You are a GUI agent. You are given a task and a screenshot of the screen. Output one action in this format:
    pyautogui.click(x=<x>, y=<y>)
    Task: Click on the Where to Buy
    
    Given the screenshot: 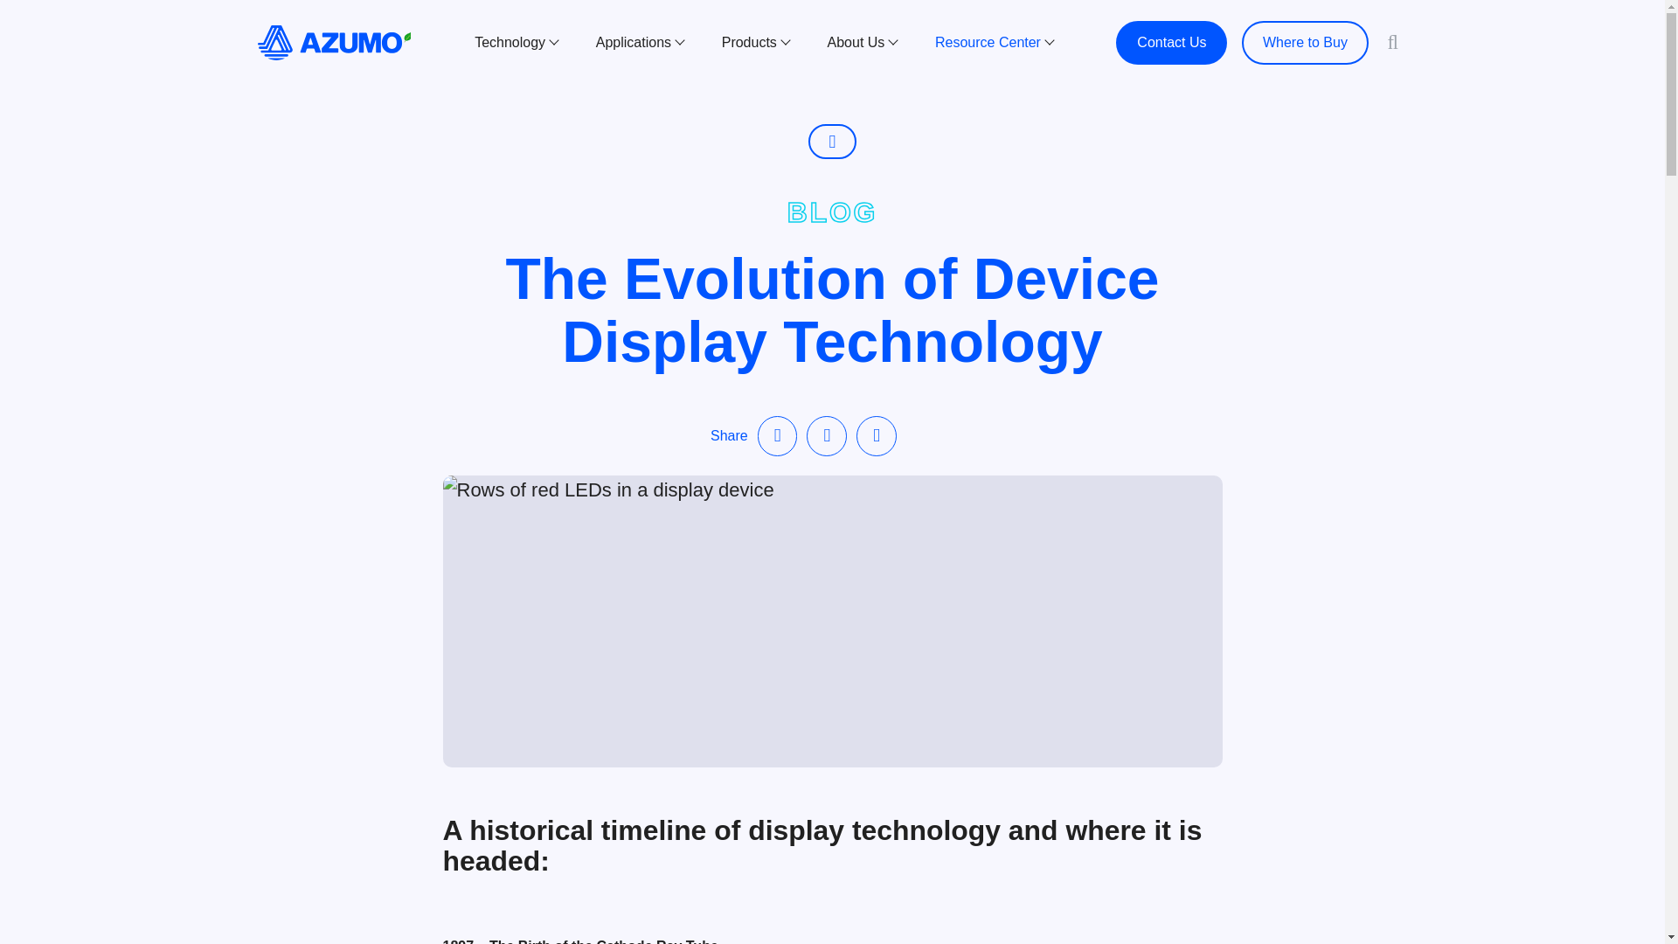 What is the action you would take?
    pyautogui.click(x=1305, y=42)
    